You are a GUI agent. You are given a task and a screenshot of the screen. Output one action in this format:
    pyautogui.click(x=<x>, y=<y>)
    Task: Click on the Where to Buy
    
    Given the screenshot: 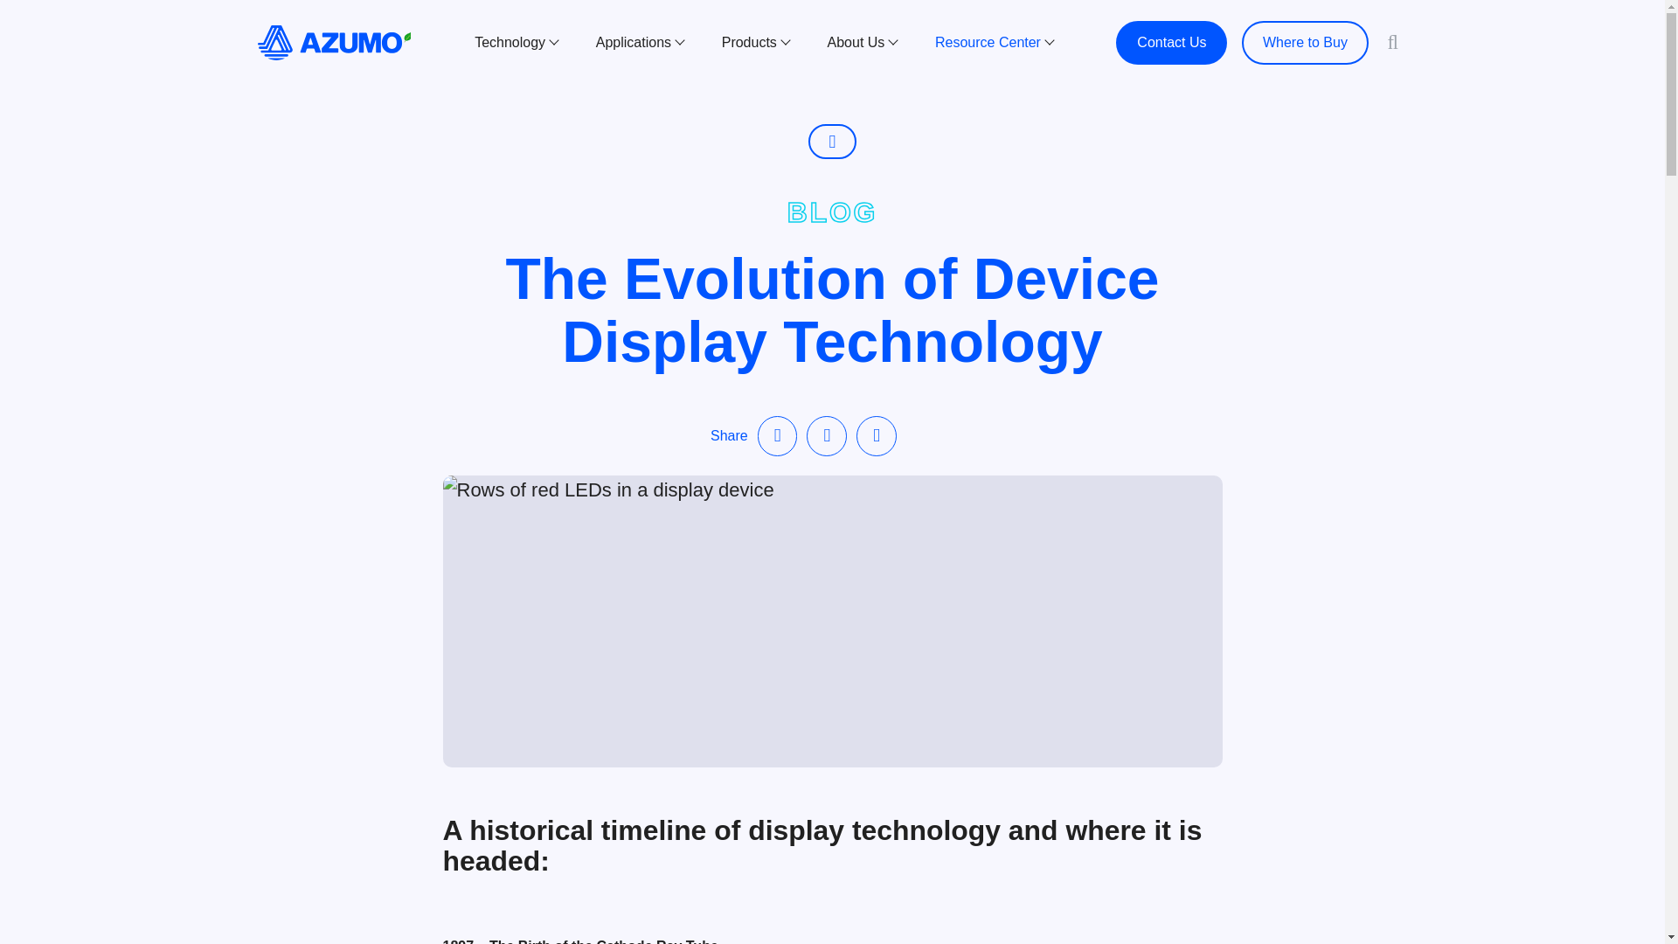 What is the action you would take?
    pyautogui.click(x=1305, y=42)
    